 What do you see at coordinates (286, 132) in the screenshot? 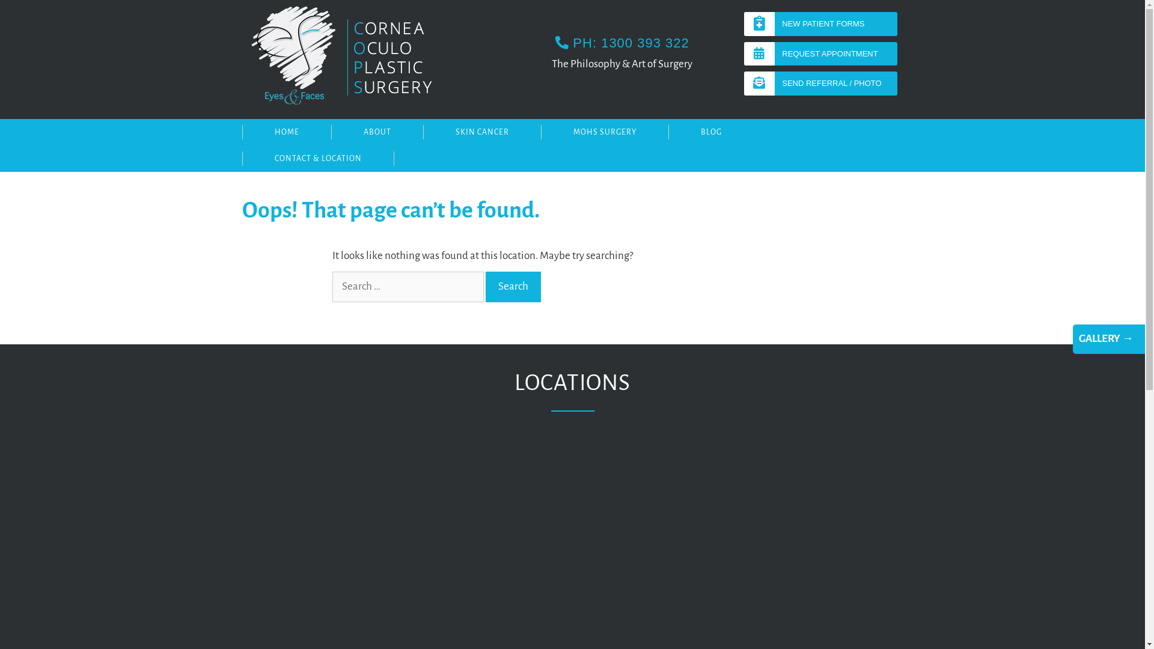
I see `HOME` at bounding box center [286, 132].